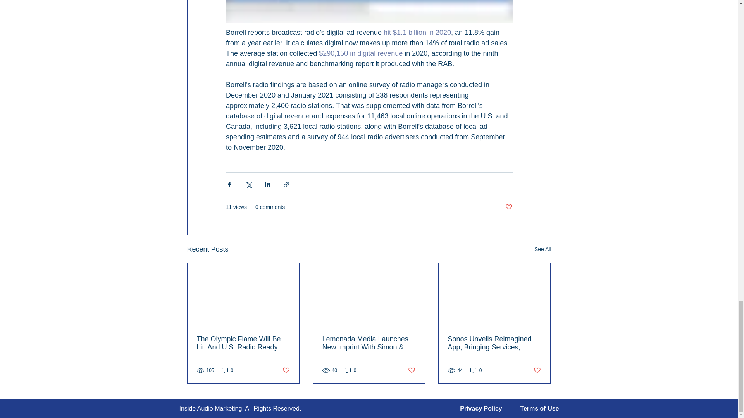  I want to click on Privacy Policy, so click(481, 408).